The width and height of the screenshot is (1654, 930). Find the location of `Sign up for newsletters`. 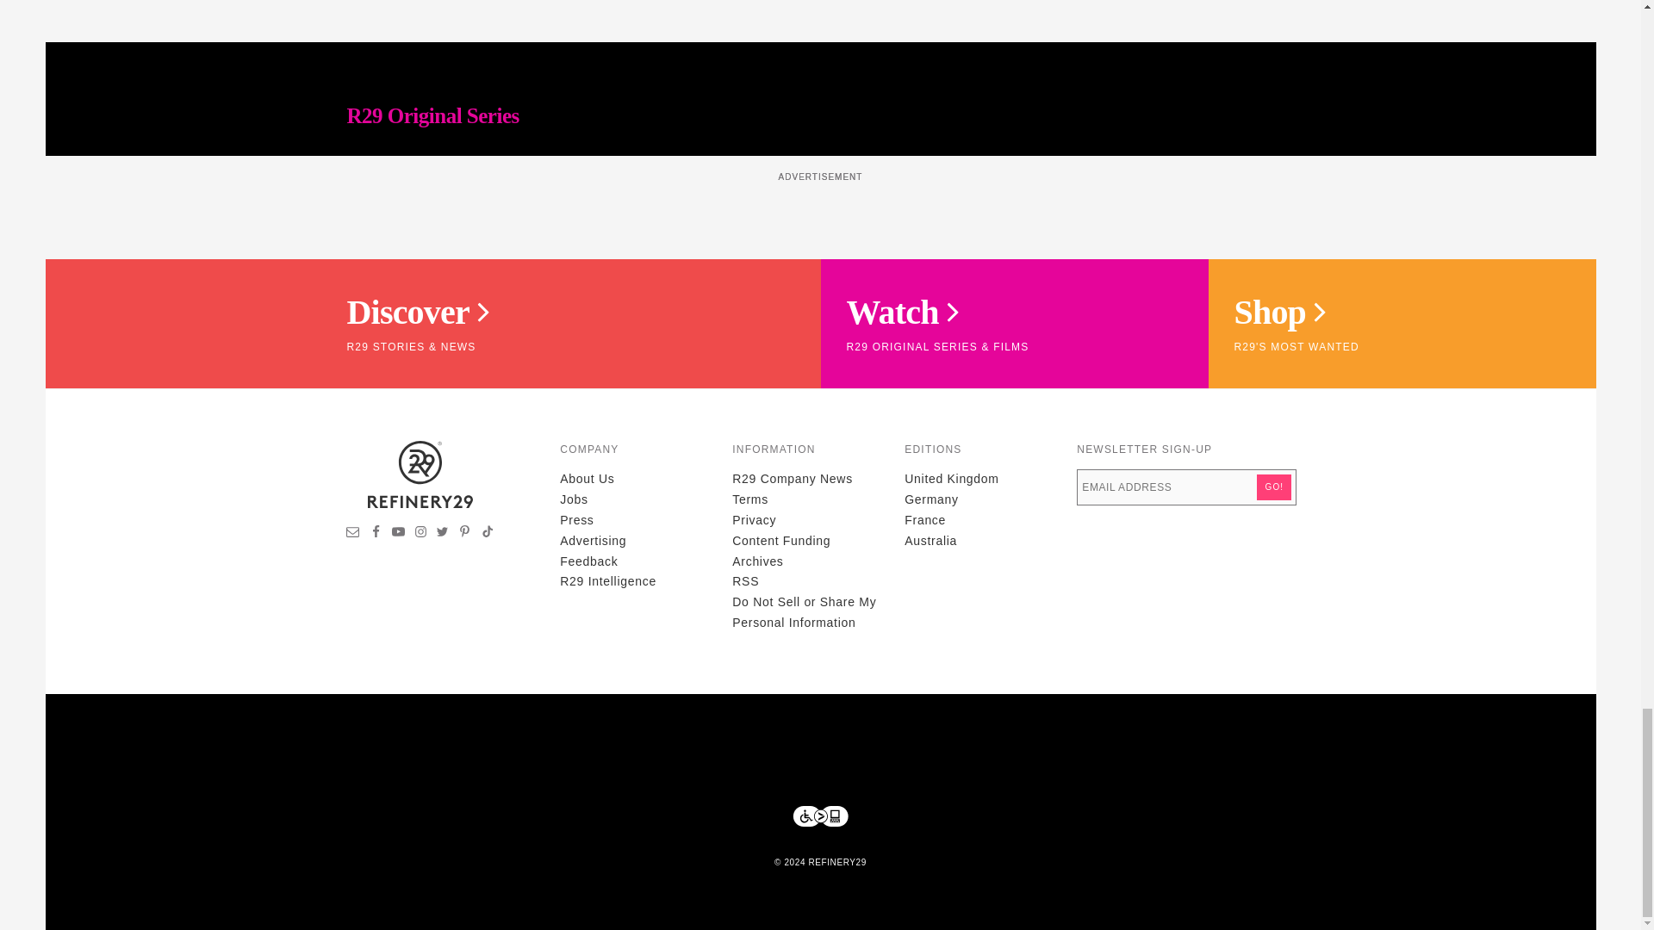

Sign up for newsletters is located at coordinates (353, 534).